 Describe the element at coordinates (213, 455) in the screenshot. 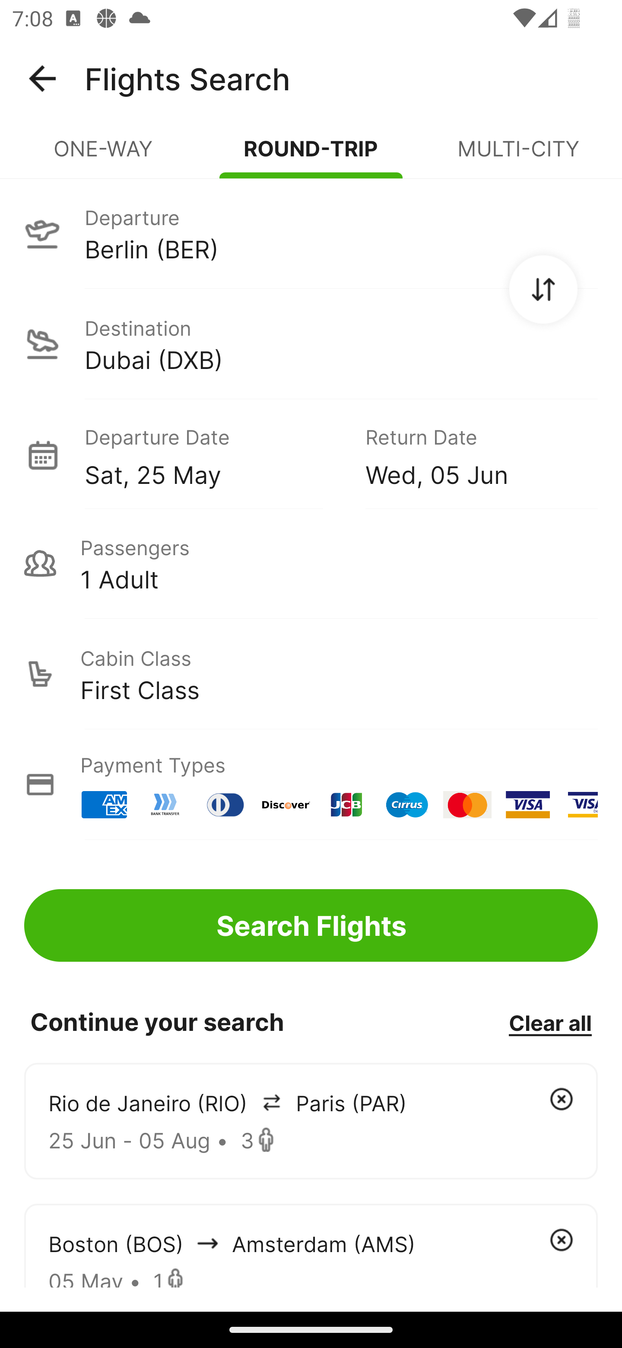

I see `Departure Date Sat, 25 May` at that location.